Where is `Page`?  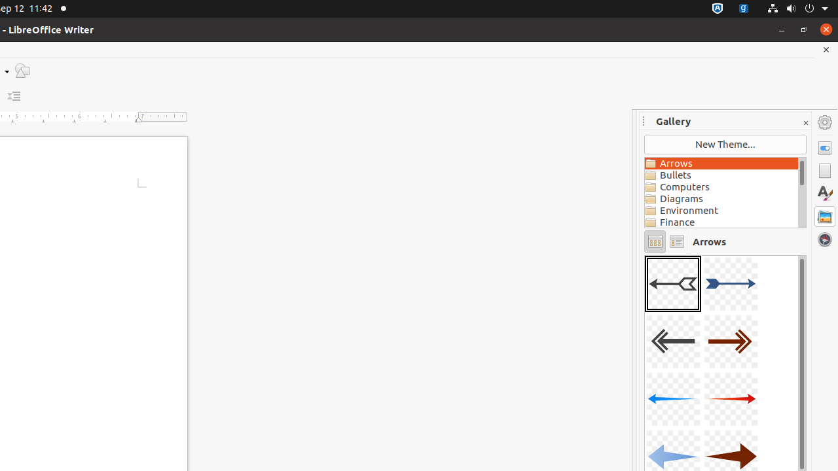
Page is located at coordinates (825, 171).